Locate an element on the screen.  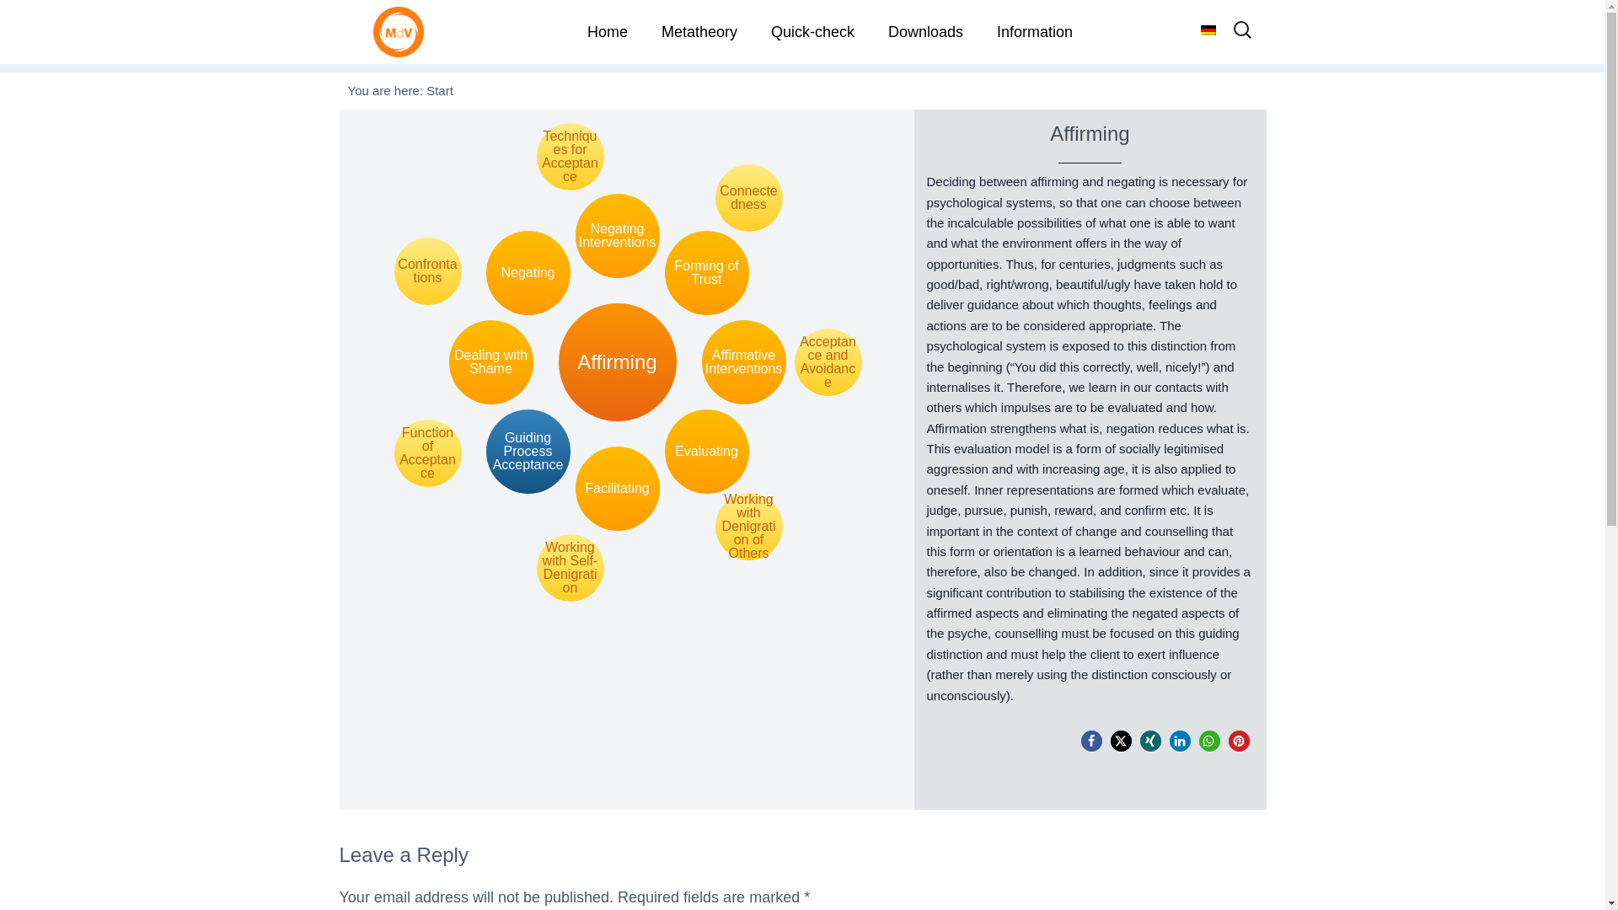
Acceptance and Avoidance is located at coordinates (828, 361).